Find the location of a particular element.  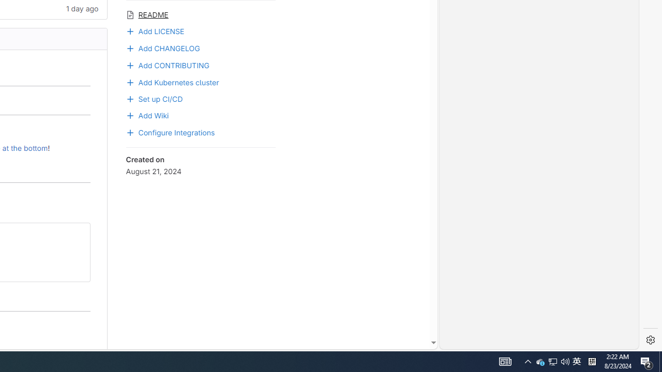

Add CHANGELOG is located at coordinates (162, 47).